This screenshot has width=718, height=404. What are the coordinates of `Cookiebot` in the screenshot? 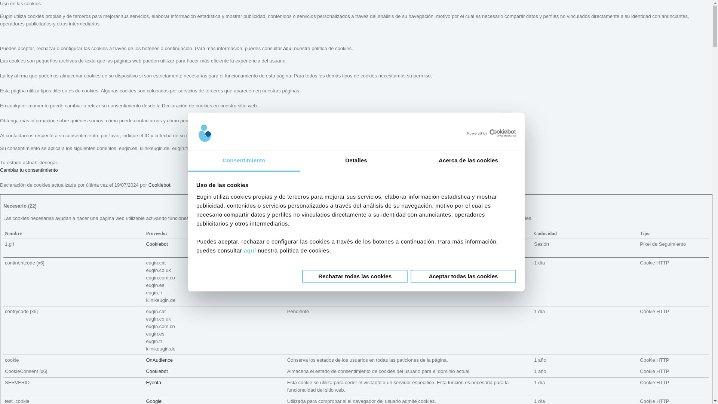 It's located at (159, 185).